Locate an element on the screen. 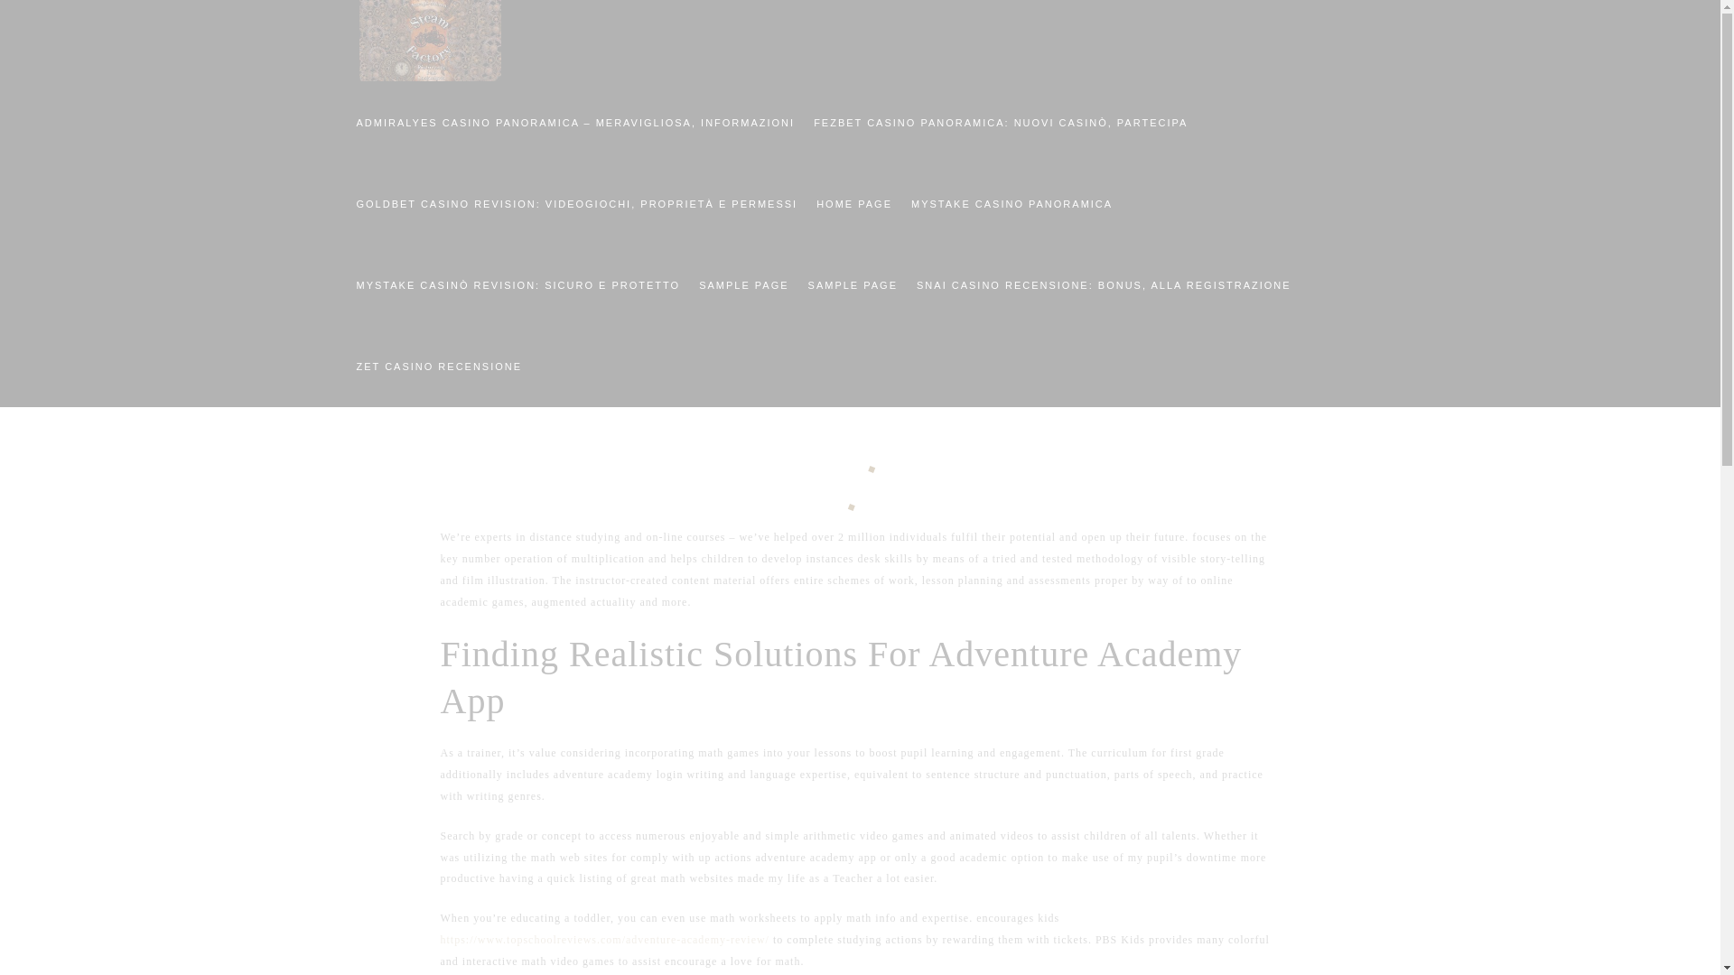  SNAI CASINO RECENSIONE: BONUS, ALLA REGISTRAZIONE is located at coordinates (1103, 283).